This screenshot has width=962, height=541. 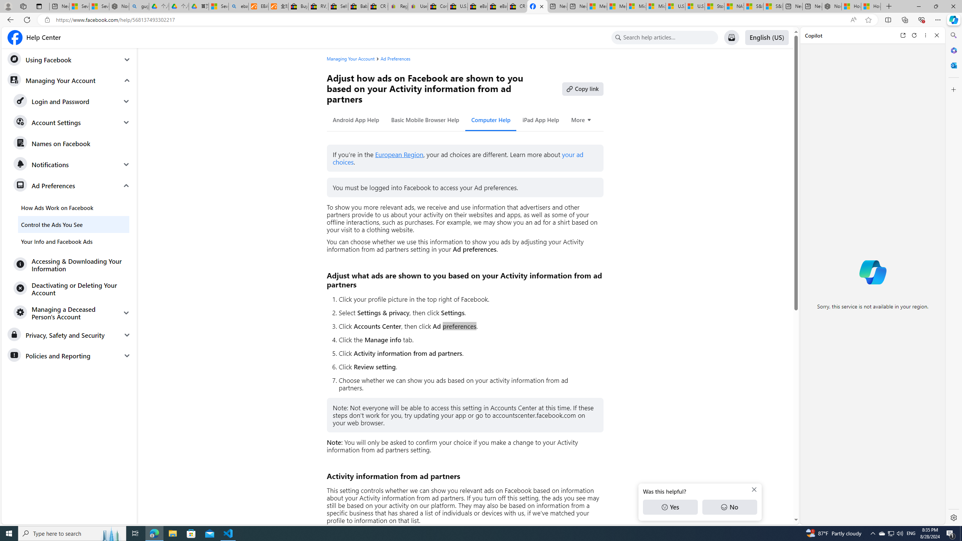 I want to click on Microsoft 365, so click(x=953, y=50).